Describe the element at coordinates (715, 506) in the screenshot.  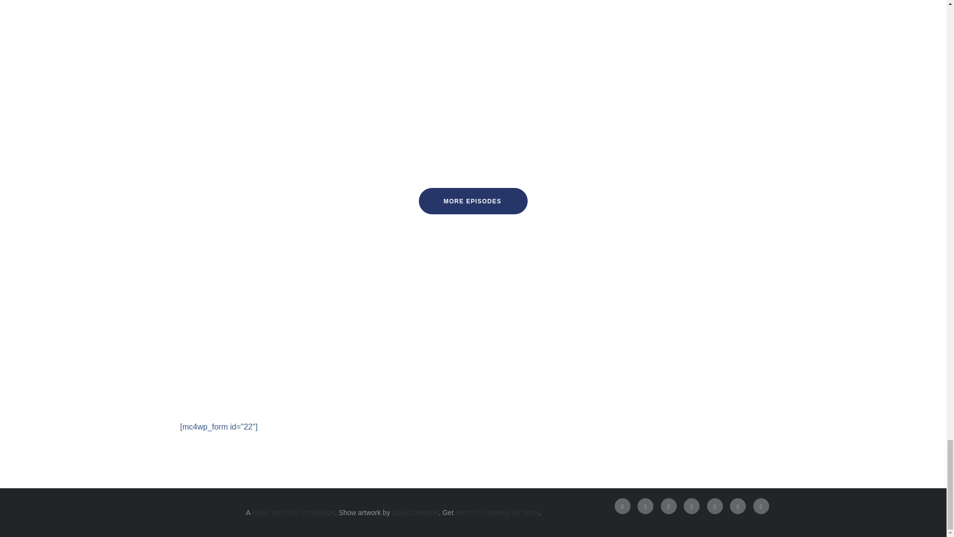
I see `RSS` at that location.